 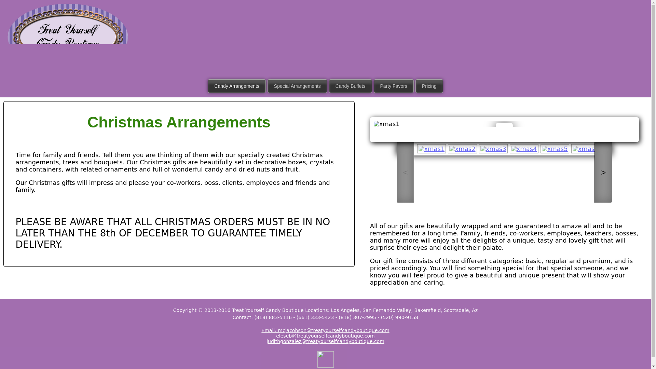 What do you see at coordinates (555, 149) in the screenshot?
I see `xmas5` at bounding box center [555, 149].